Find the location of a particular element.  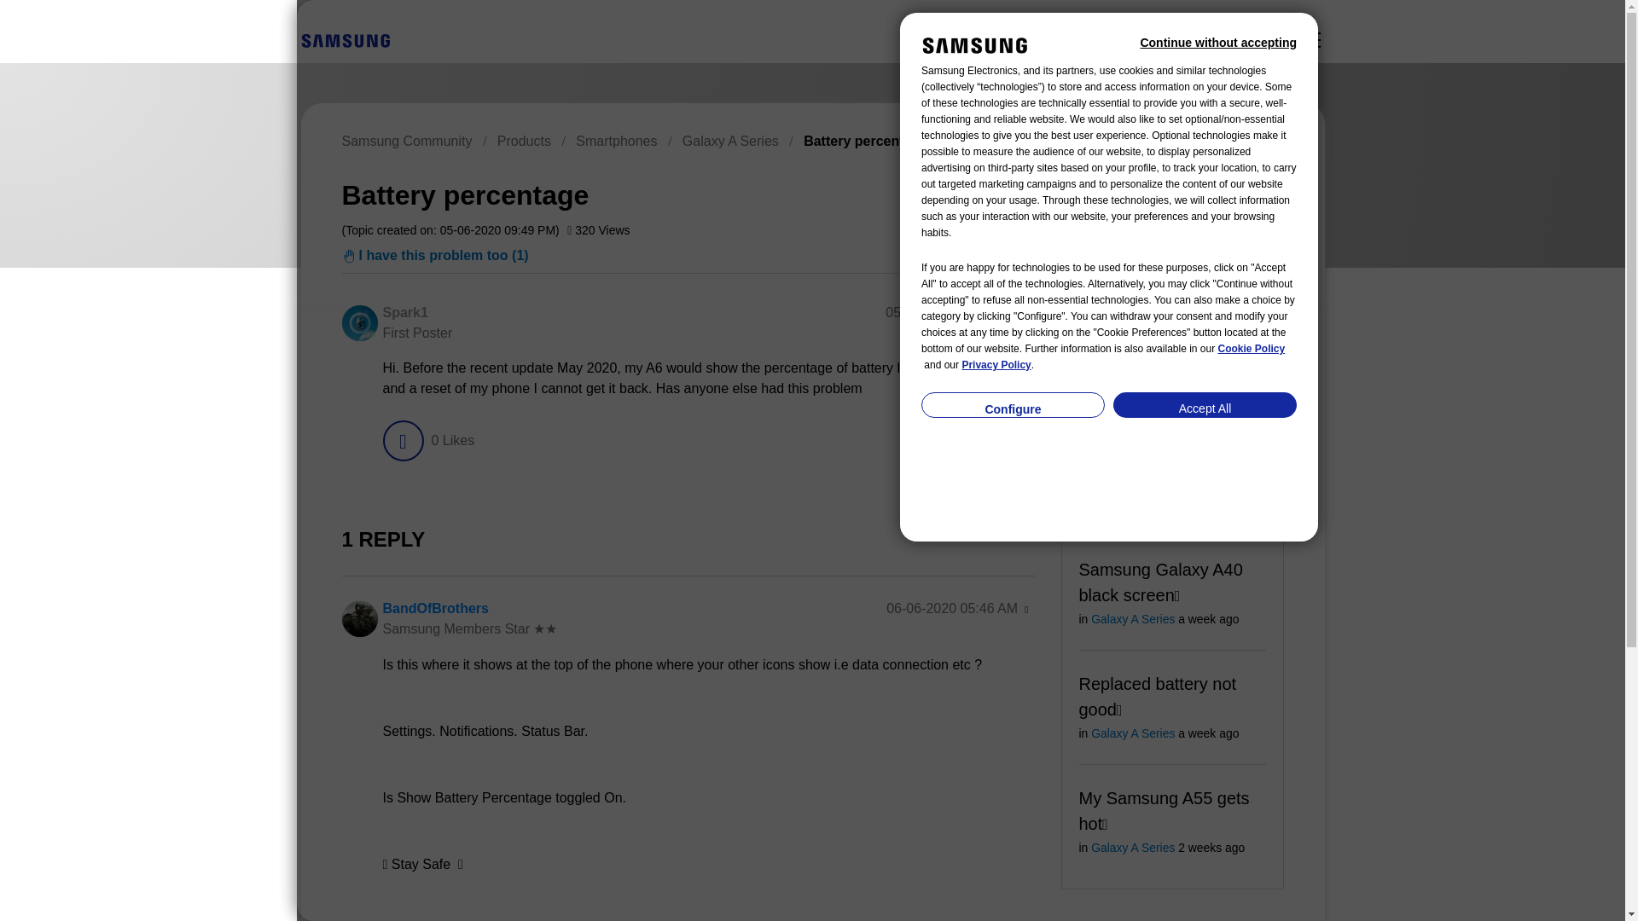

Spark1 is located at coordinates (358, 322).